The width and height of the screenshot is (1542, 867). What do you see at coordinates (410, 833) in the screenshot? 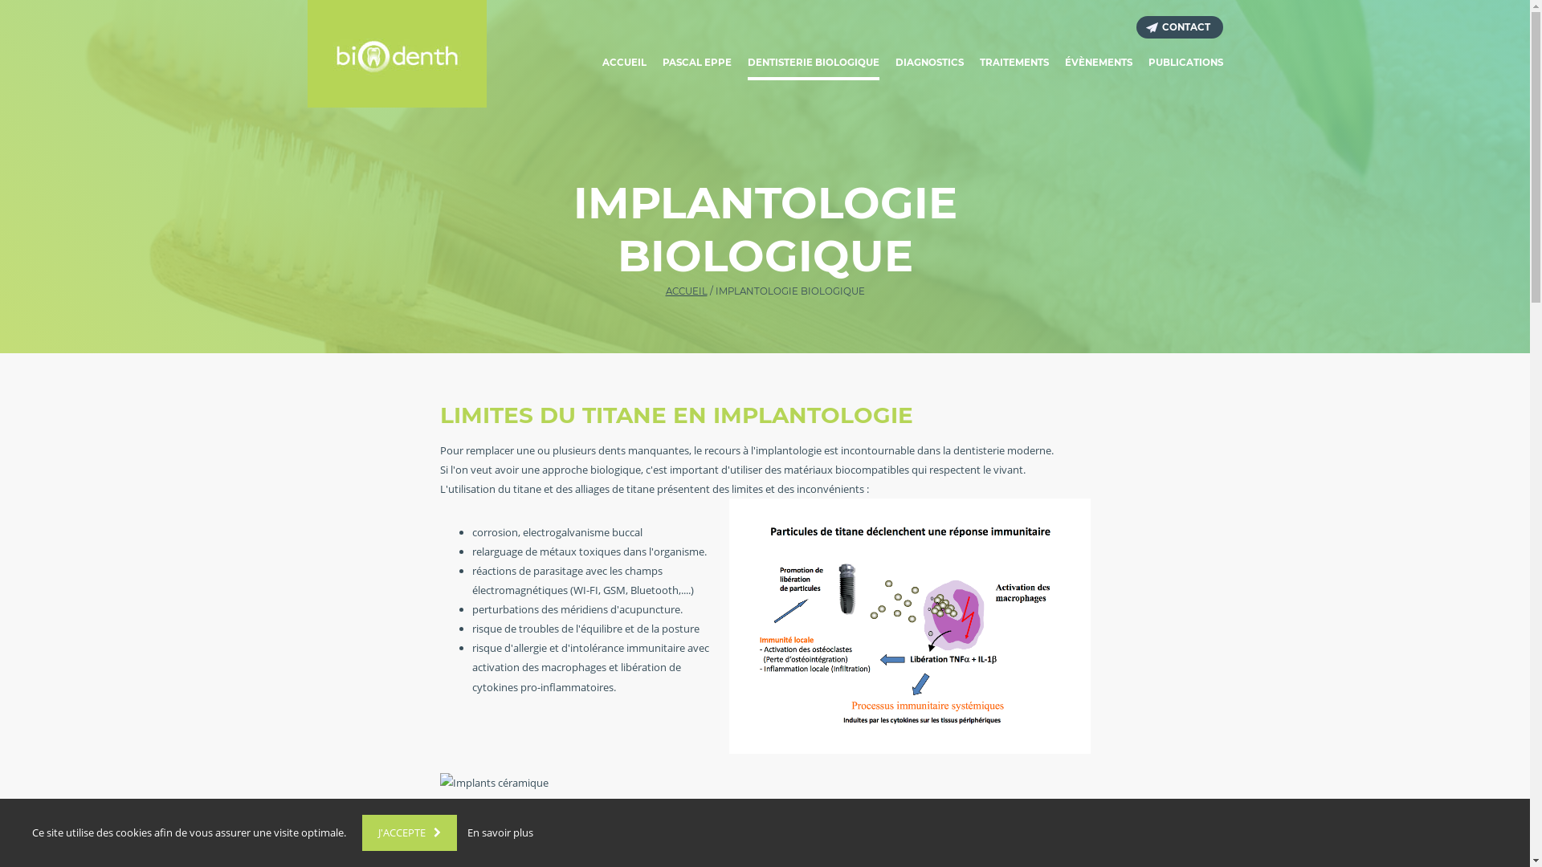
I see `J'ACCEPTE` at bounding box center [410, 833].